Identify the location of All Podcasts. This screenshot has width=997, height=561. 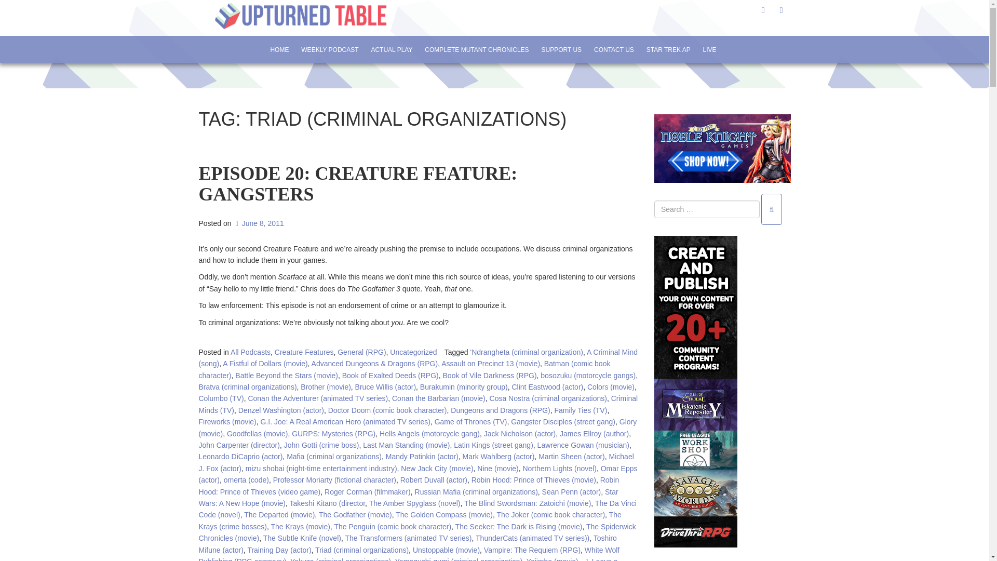
(250, 286).